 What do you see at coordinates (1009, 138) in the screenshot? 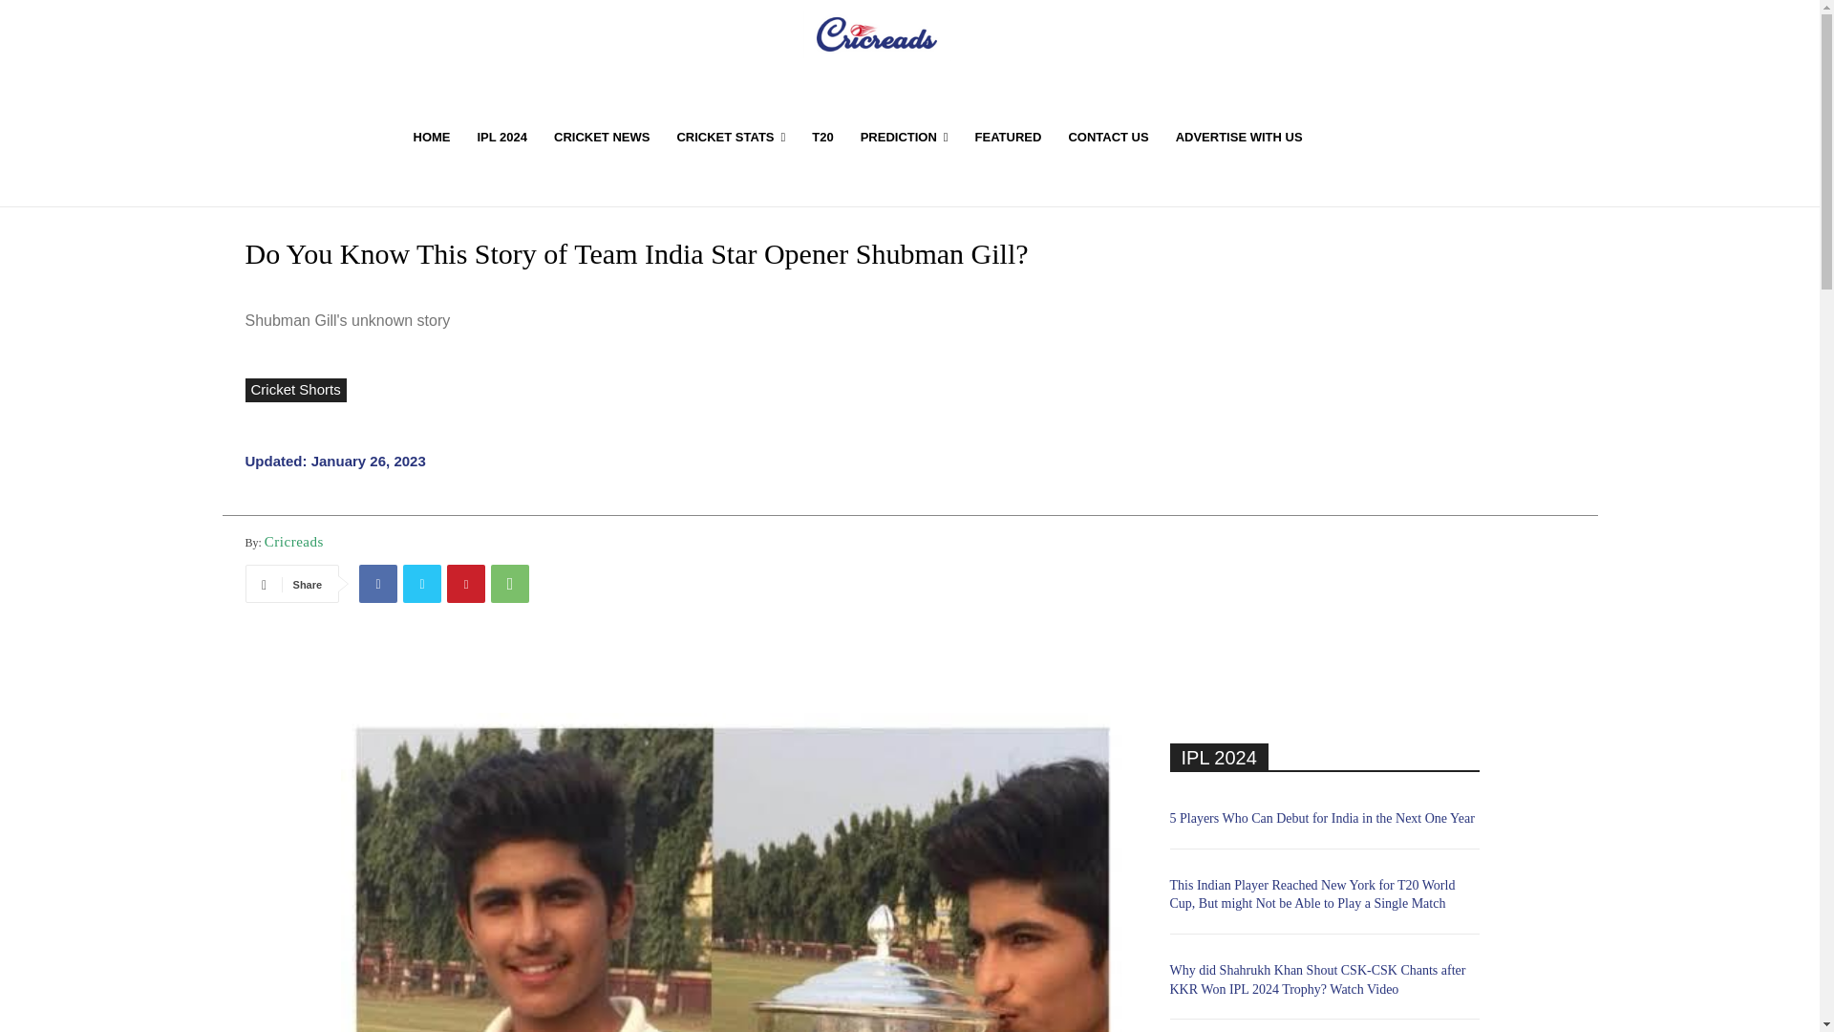
I see `FEATURED` at bounding box center [1009, 138].